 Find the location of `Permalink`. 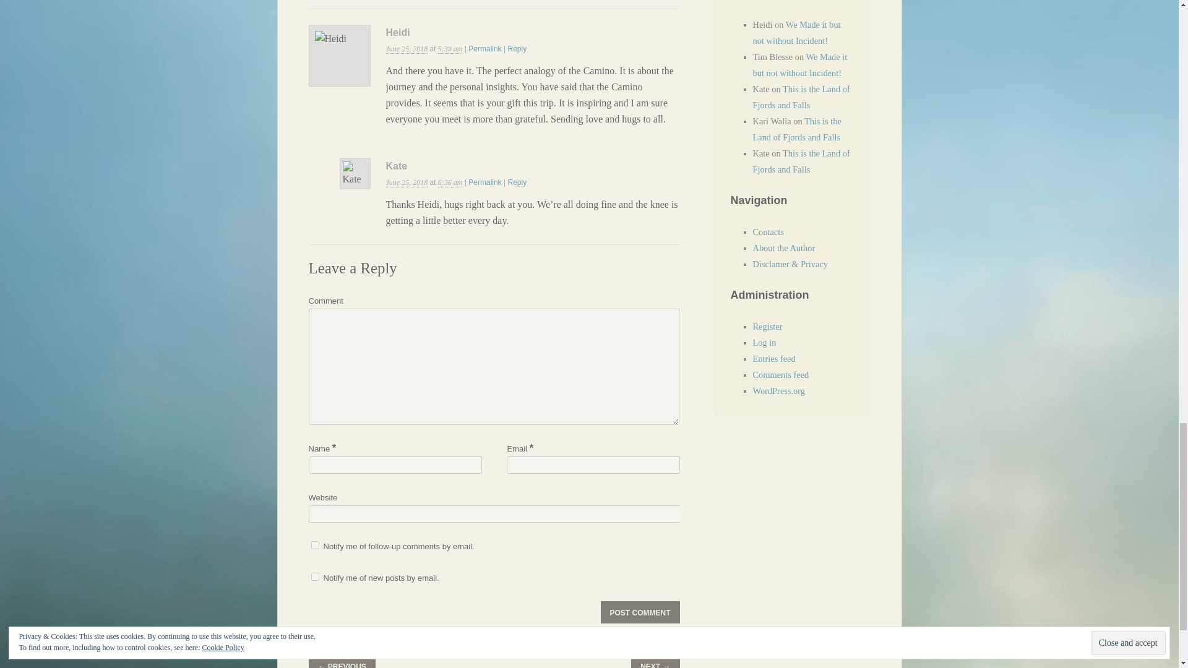

Permalink is located at coordinates (484, 49).